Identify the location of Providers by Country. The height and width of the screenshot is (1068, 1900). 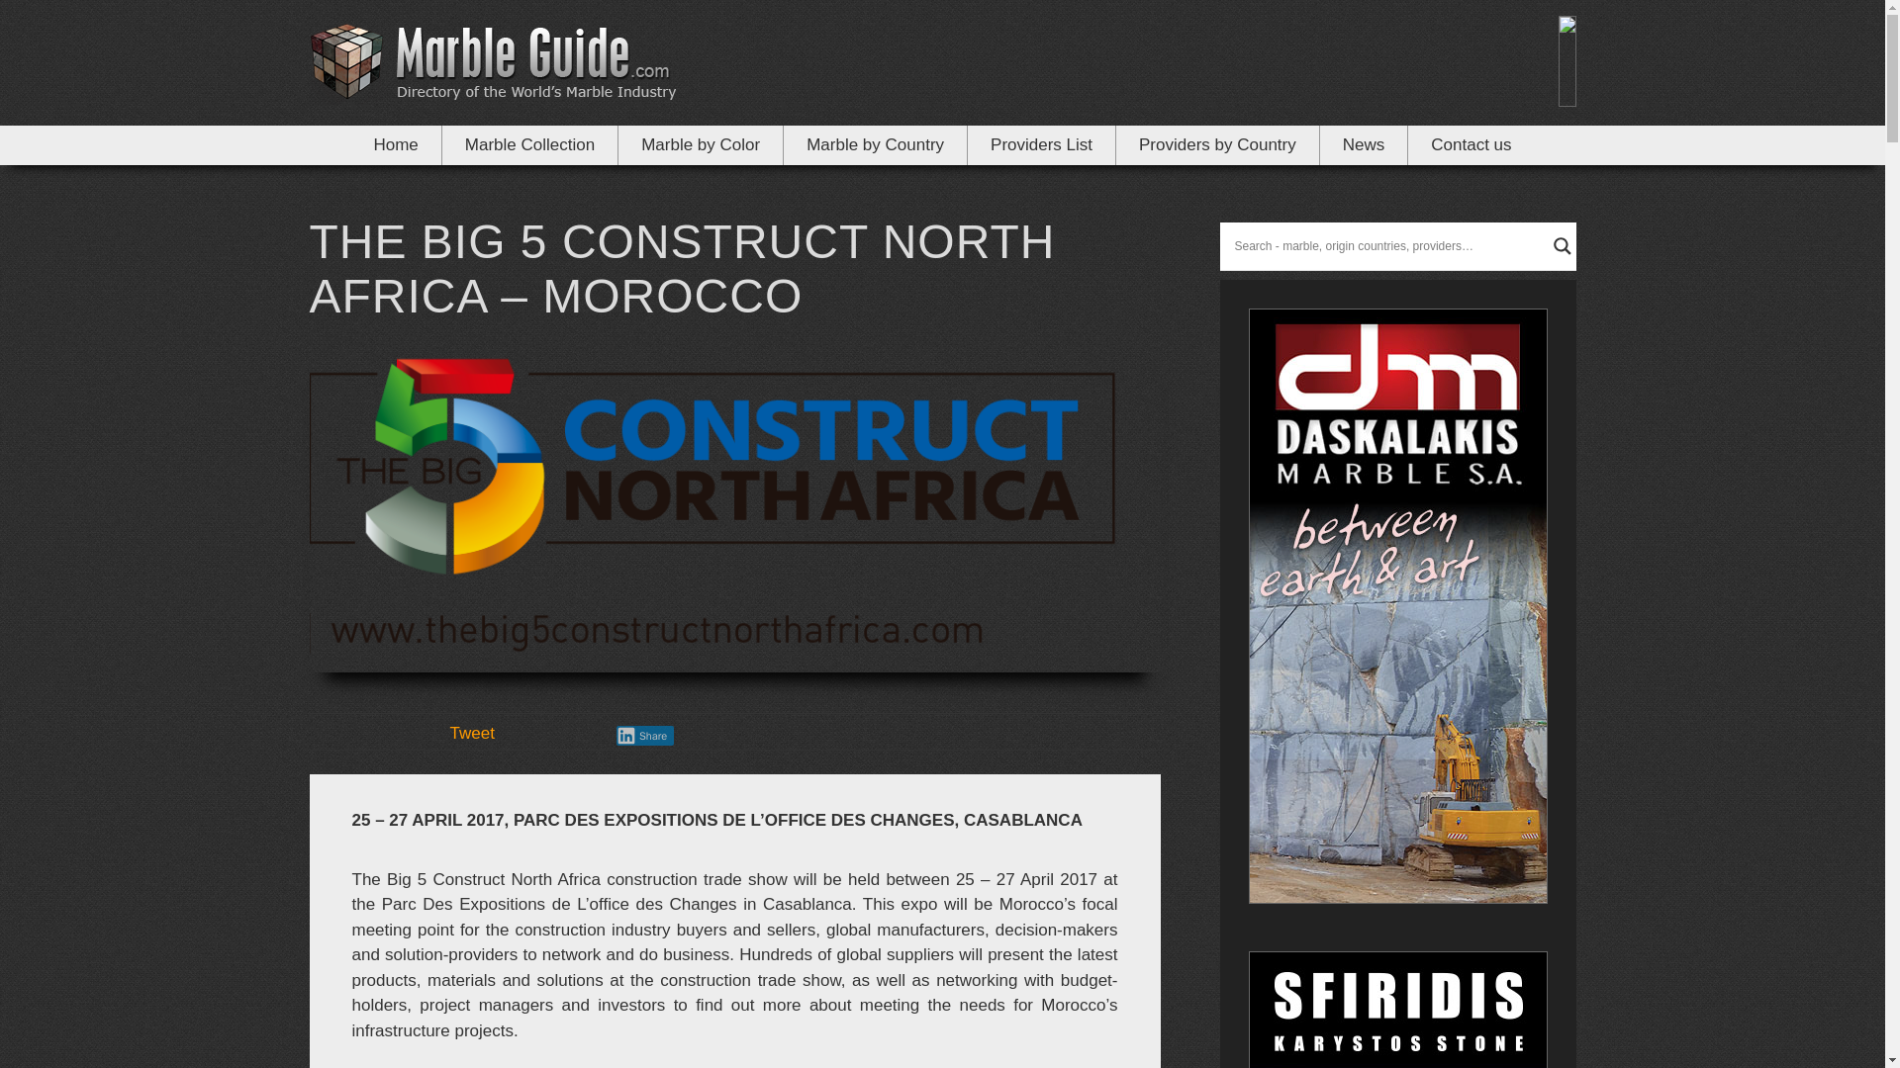
(1218, 145).